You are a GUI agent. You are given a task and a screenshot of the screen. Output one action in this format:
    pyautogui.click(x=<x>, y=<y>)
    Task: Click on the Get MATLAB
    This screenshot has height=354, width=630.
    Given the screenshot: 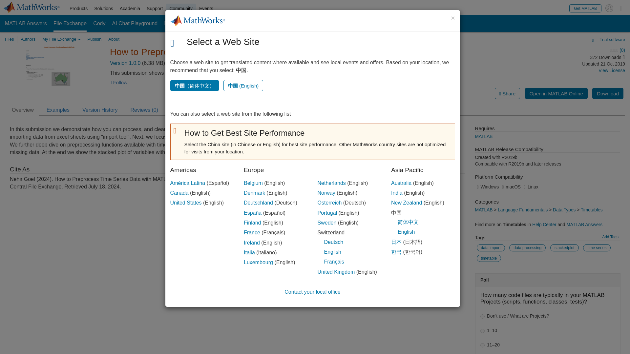 What is the action you would take?
    pyautogui.click(x=585, y=8)
    